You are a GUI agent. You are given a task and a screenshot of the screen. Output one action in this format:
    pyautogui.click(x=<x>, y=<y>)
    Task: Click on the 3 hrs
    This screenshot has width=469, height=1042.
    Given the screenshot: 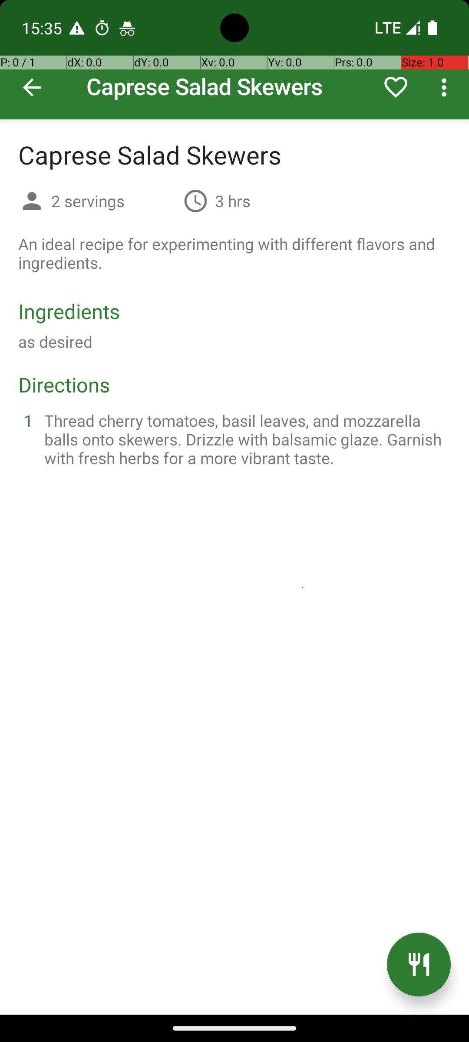 What is the action you would take?
    pyautogui.click(x=233, y=201)
    